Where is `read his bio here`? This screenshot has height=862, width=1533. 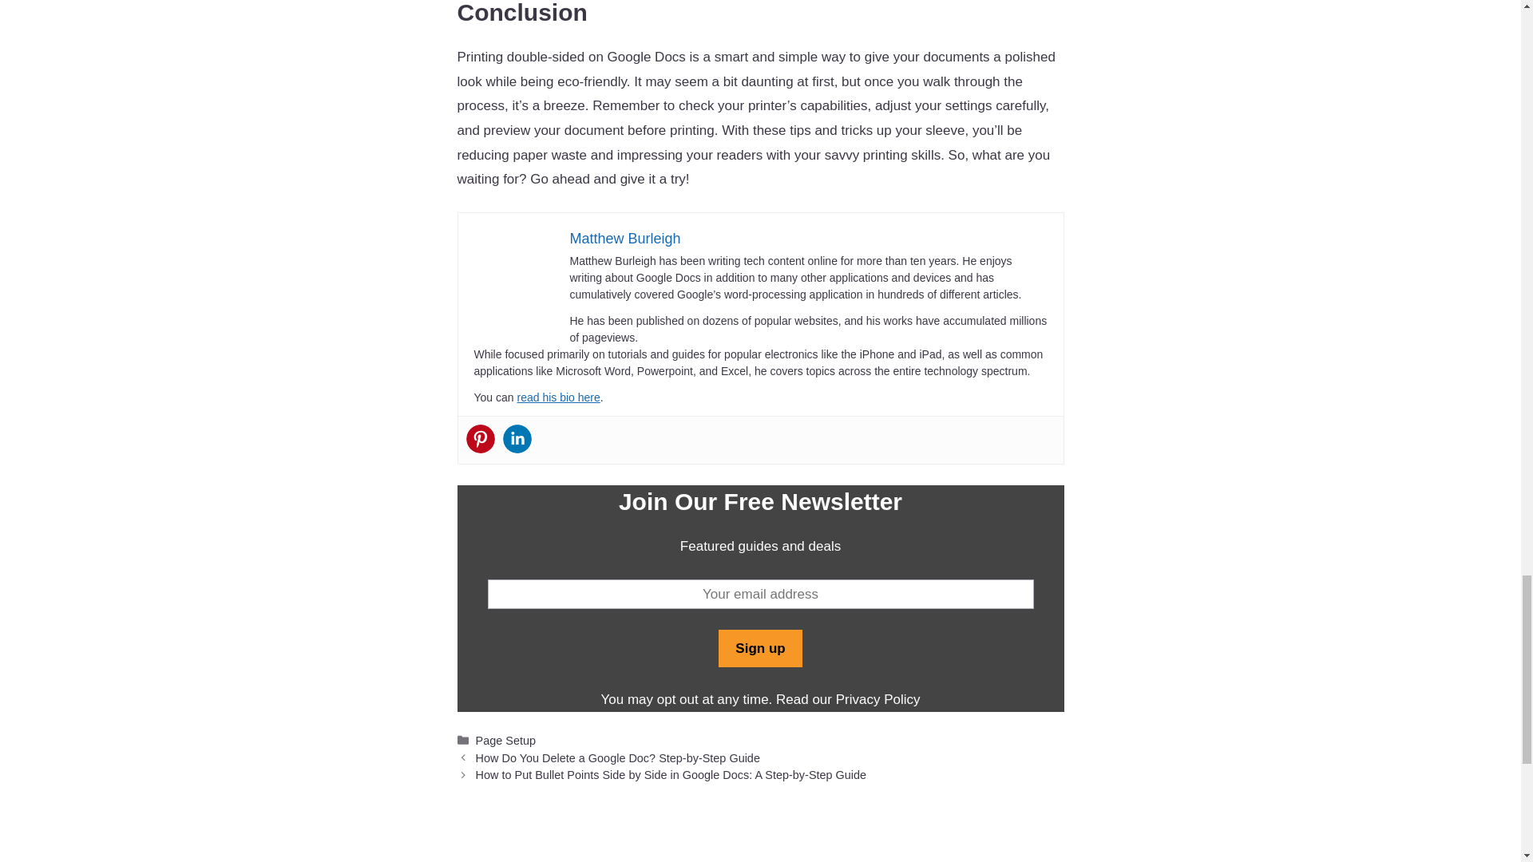
read his bio here is located at coordinates (557, 397).